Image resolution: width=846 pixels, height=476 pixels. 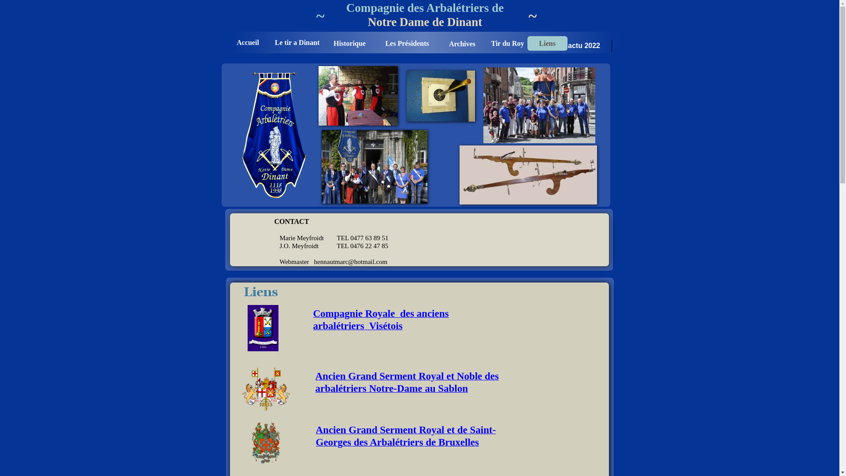 I want to click on Historique, so click(x=350, y=43).